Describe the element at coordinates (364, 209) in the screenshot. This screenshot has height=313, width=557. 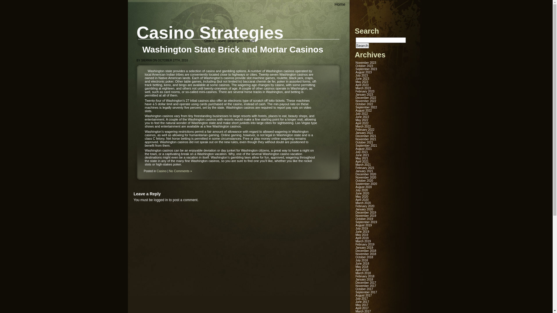
I see `January 2020` at that location.